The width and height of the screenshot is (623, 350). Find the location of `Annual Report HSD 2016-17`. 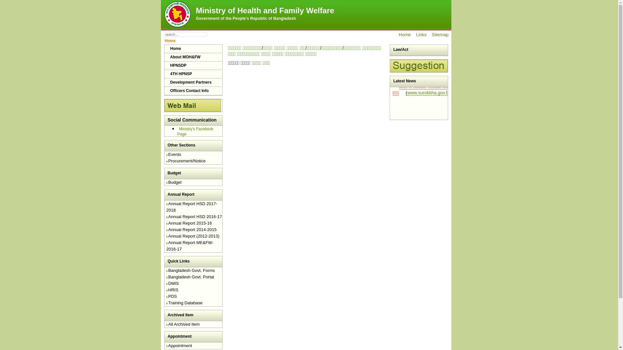

Annual Report HSD 2016-17 is located at coordinates (194, 218).